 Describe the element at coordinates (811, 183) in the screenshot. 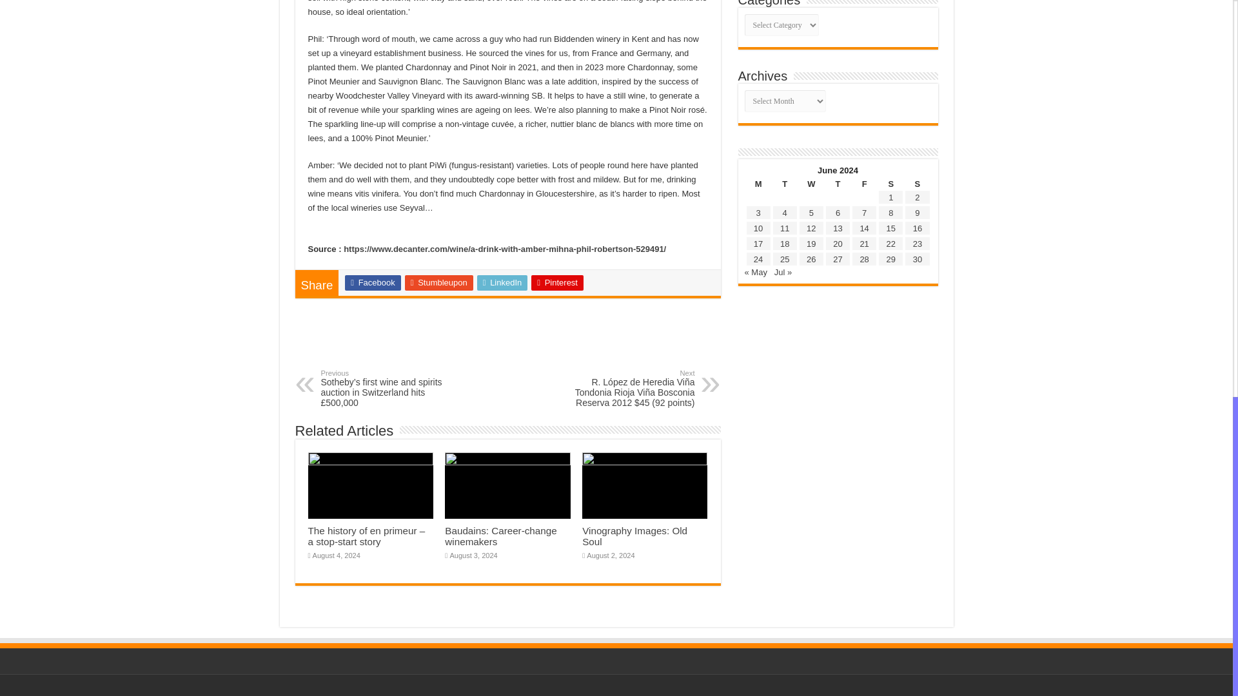

I see `Wednesday` at that location.